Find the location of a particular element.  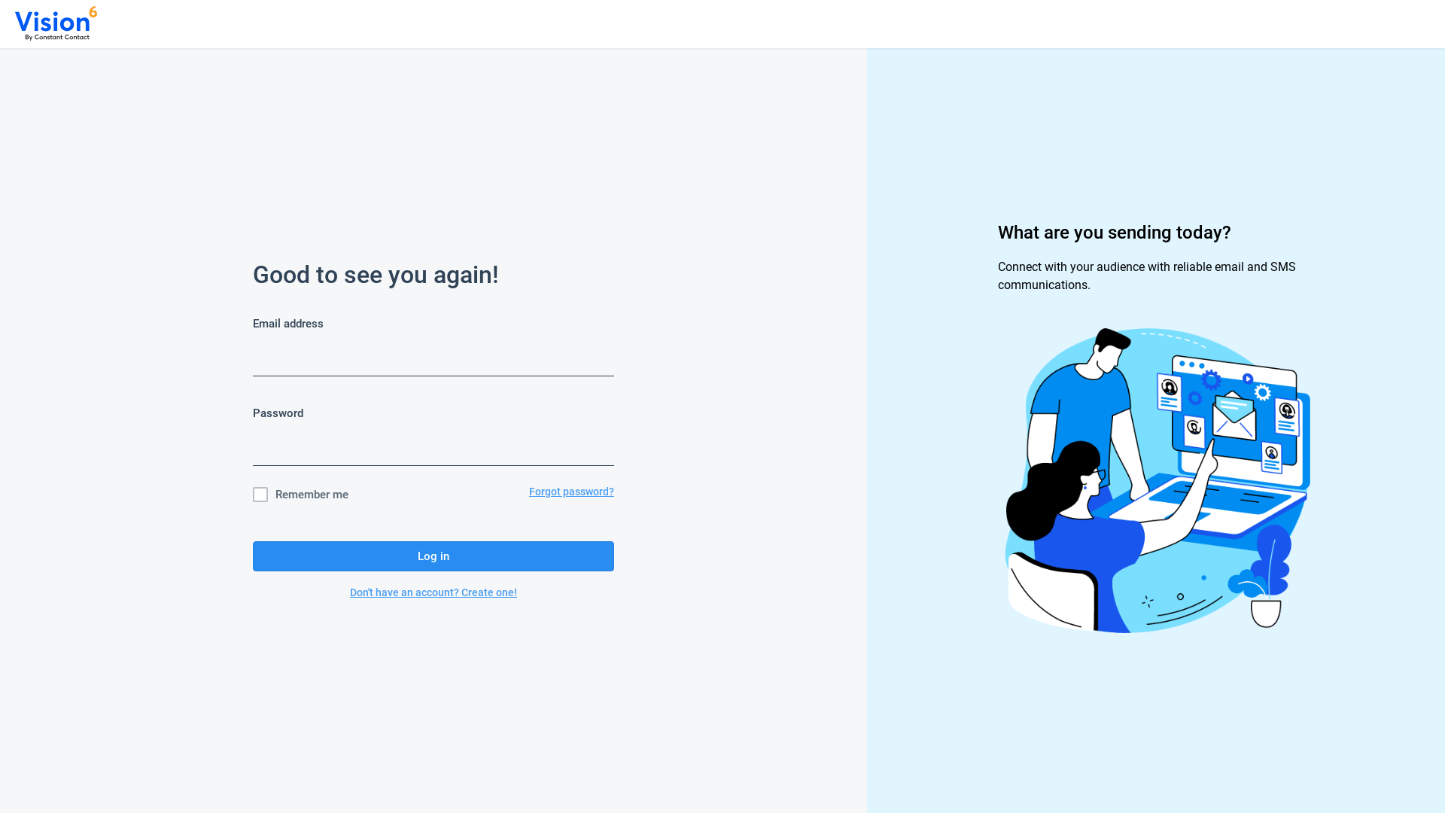

Log in is located at coordinates (433, 556).